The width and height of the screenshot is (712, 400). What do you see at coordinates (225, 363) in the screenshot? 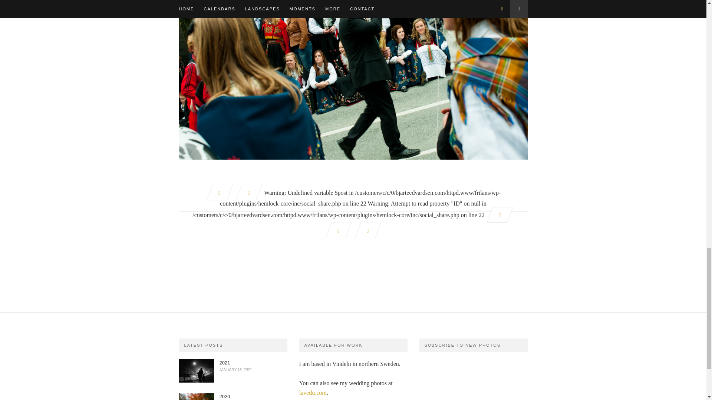
I see `2021` at bounding box center [225, 363].